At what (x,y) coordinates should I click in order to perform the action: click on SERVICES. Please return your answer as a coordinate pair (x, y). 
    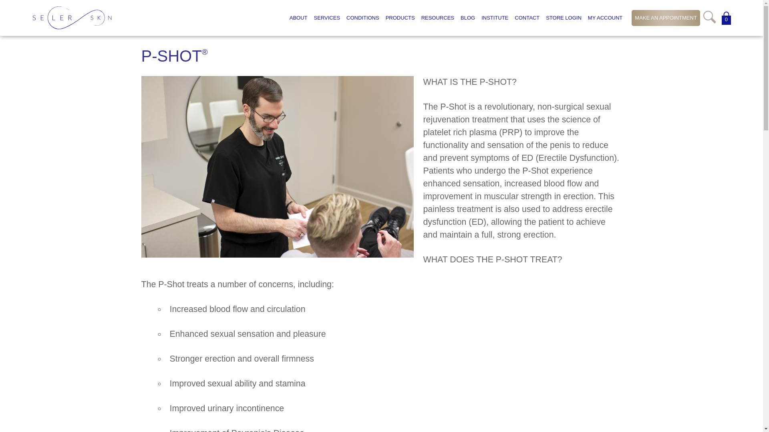
    Looking at the image, I should click on (327, 18).